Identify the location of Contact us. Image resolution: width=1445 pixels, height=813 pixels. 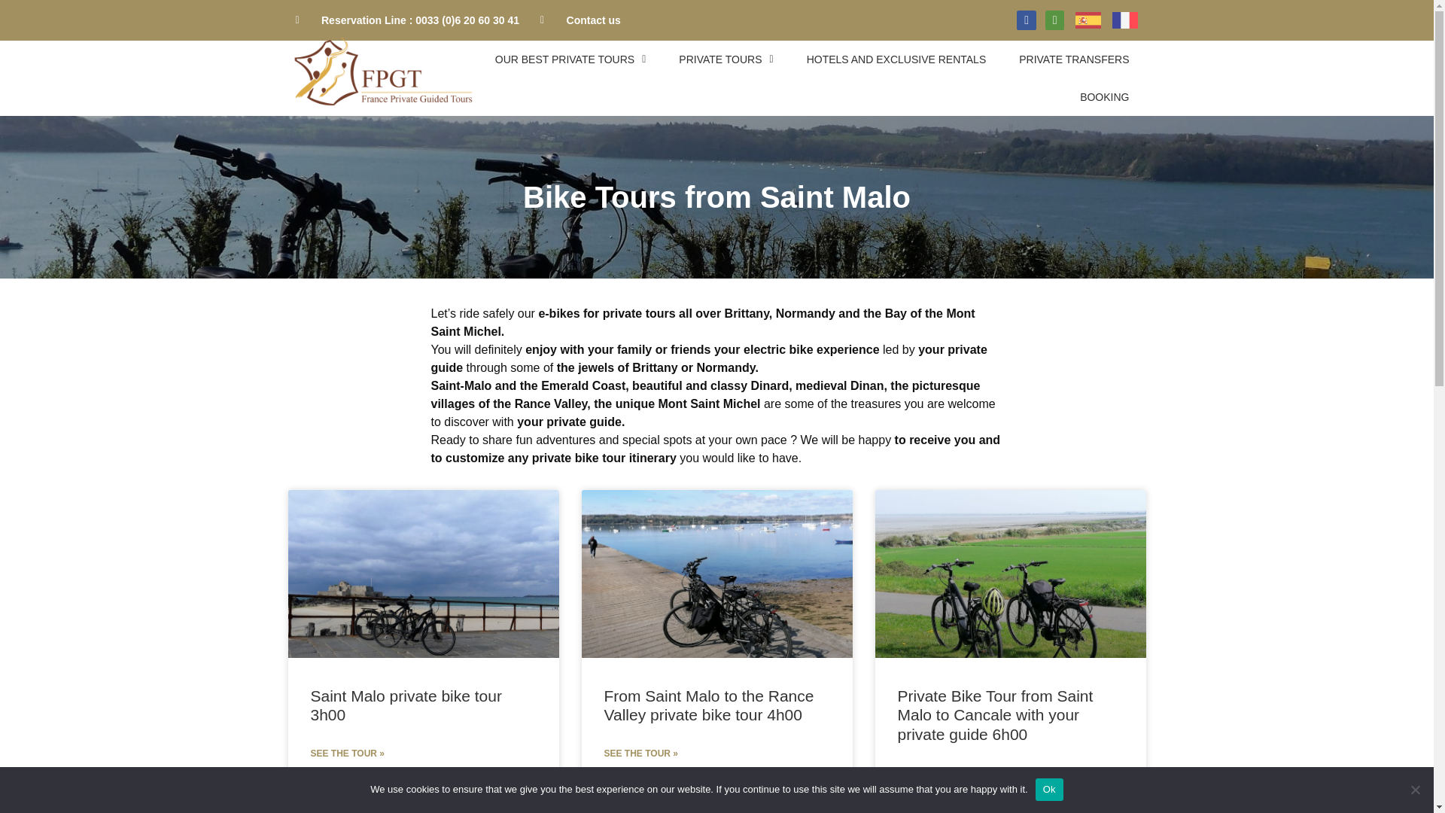
(581, 20).